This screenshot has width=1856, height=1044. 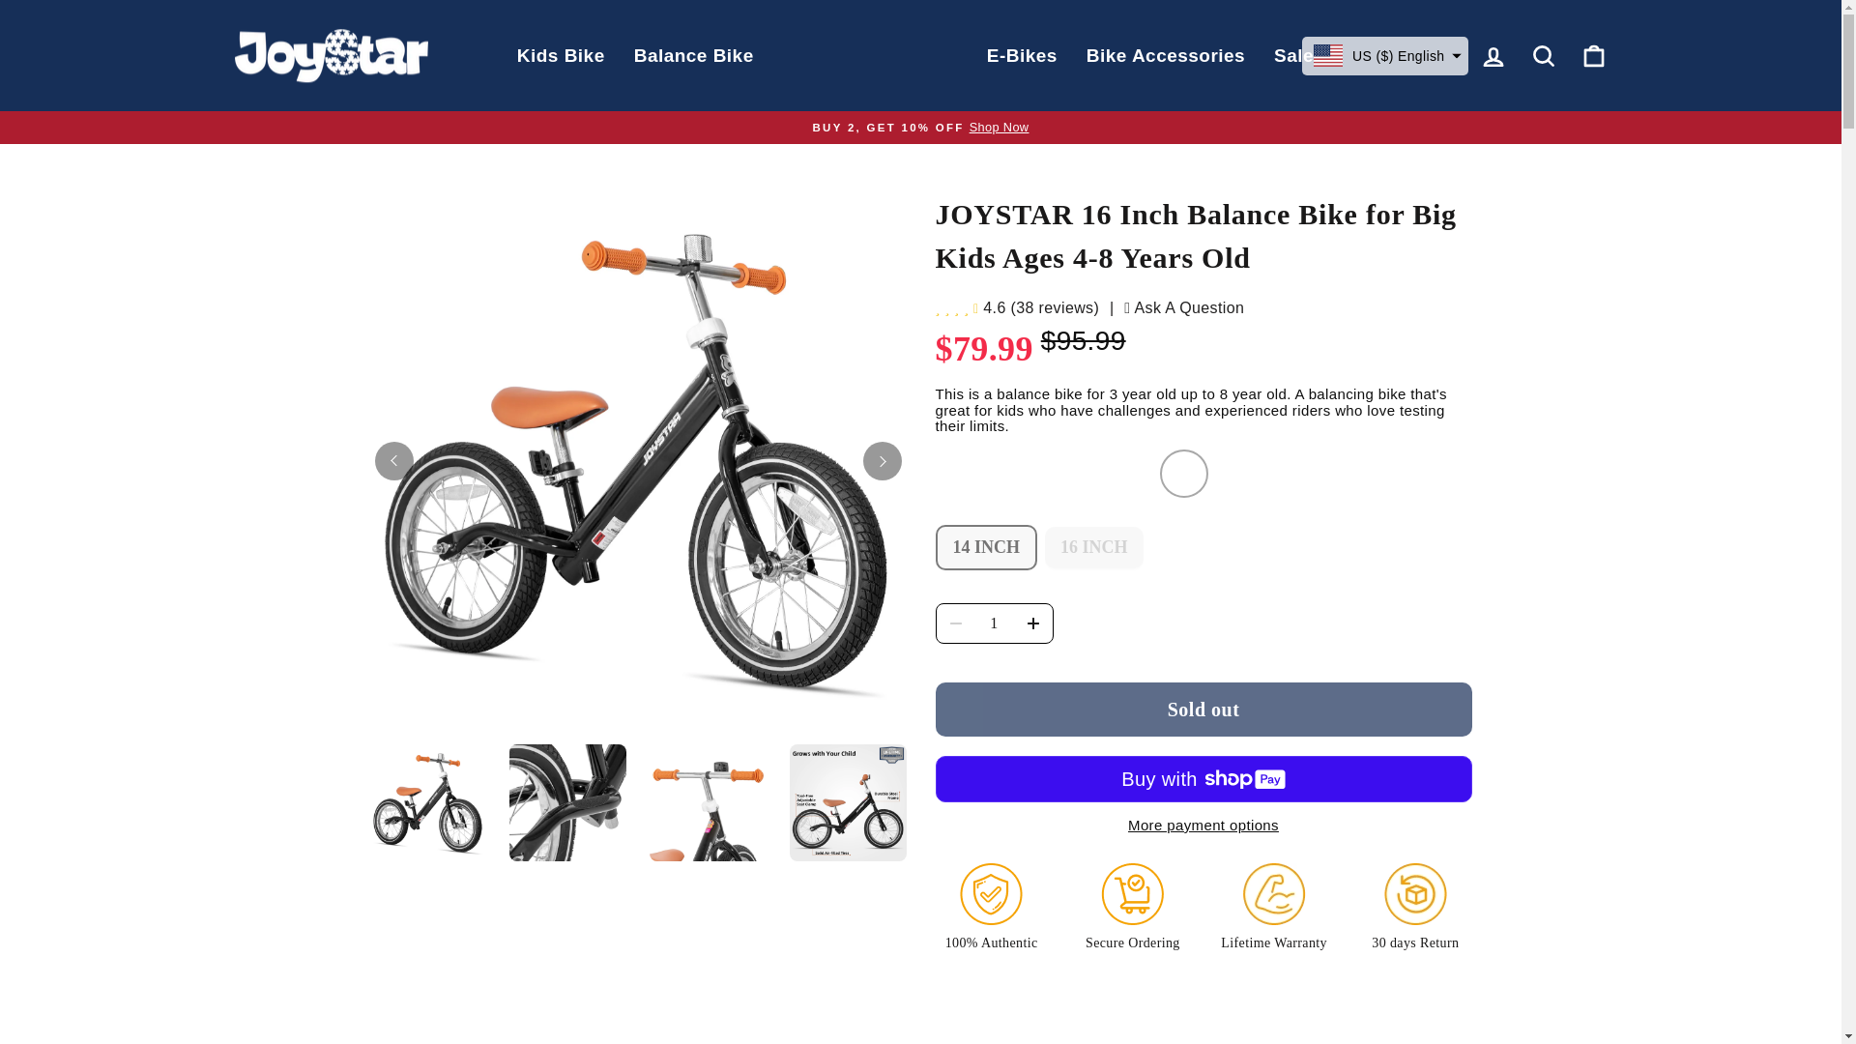 I want to click on Black, so click(x=959, y=474).